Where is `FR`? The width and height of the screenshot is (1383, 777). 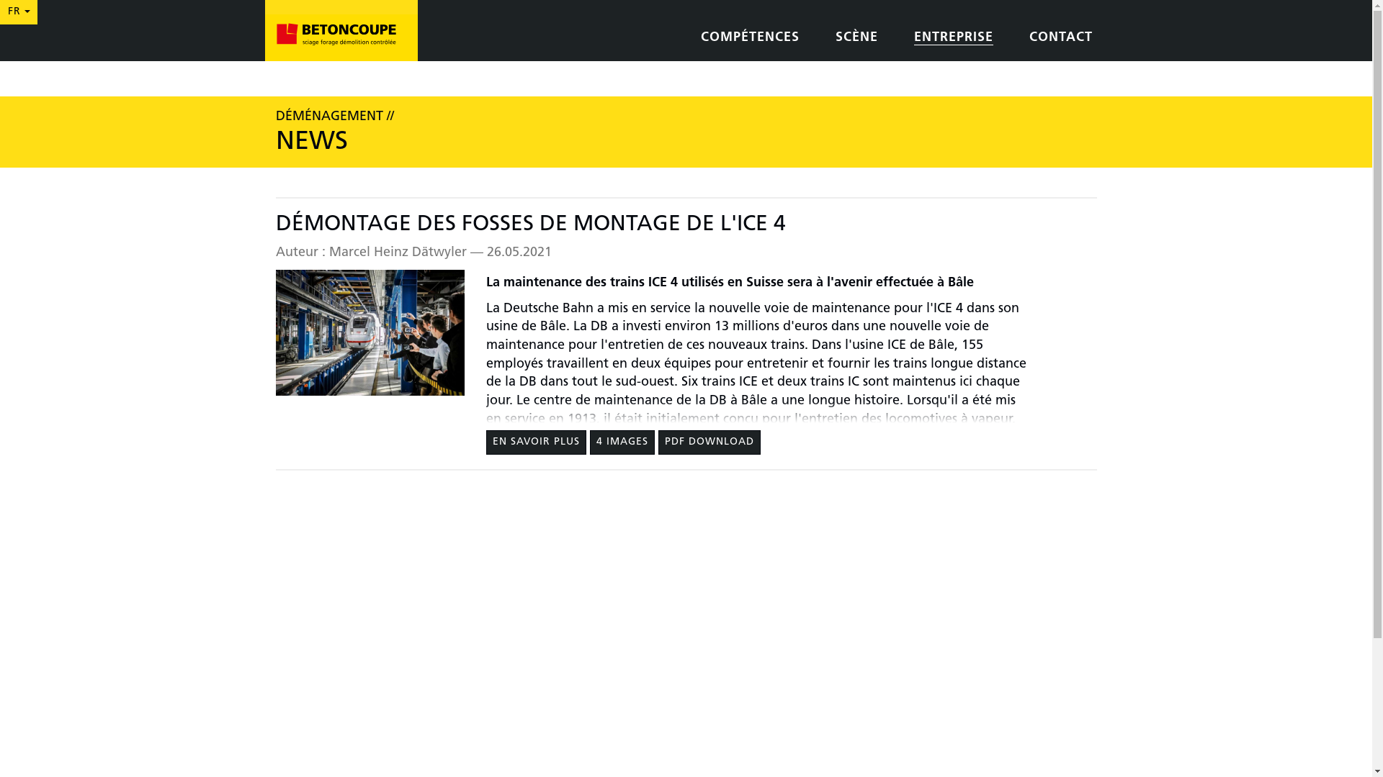 FR is located at coordinates (19, 12).